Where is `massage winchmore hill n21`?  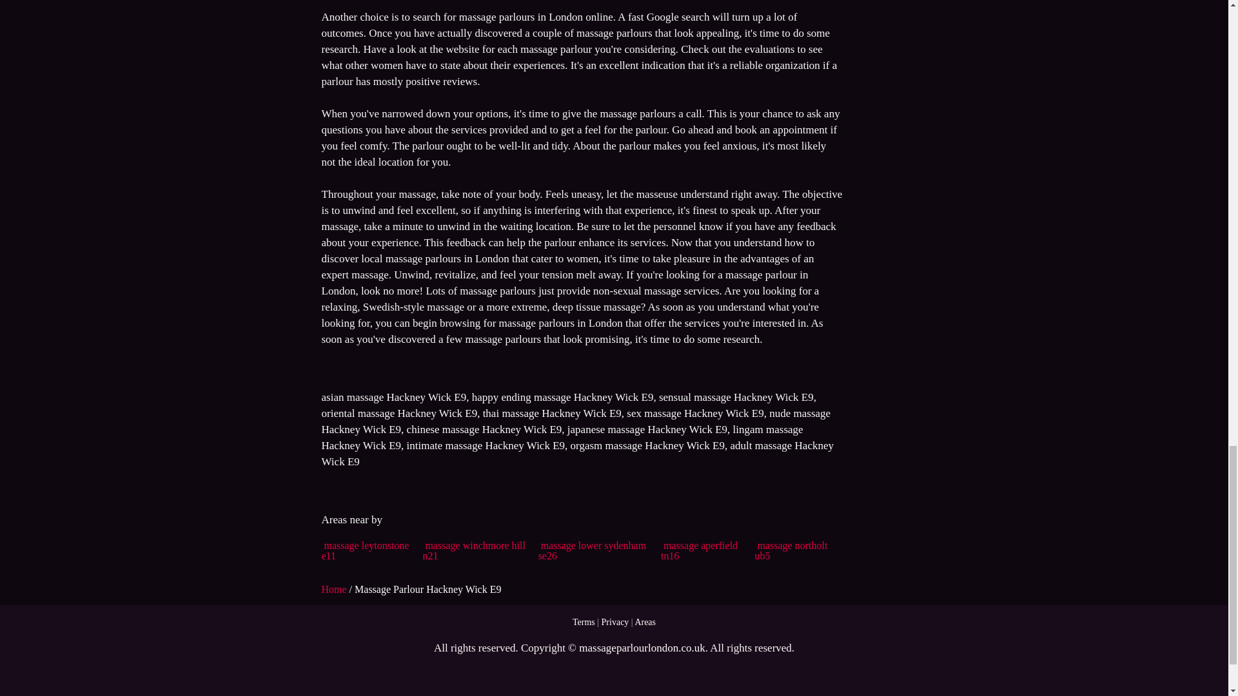
massage winchmore hill n21 is located at coordinates (473, 550).